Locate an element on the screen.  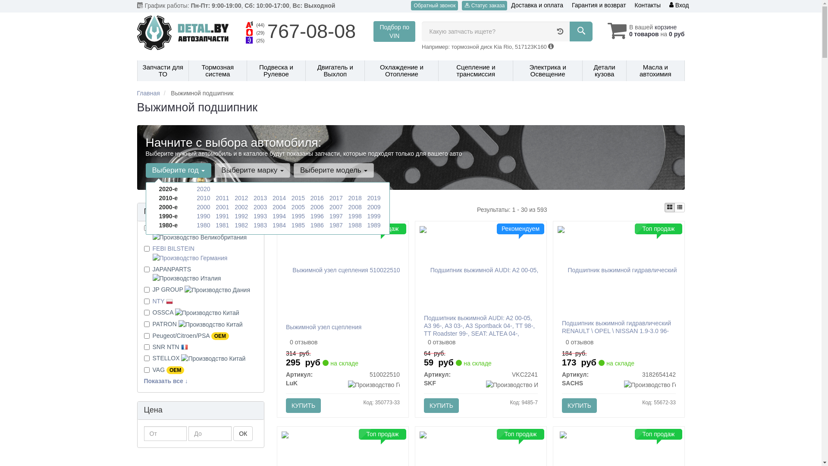
FEBI BILSTEIN is located at coordinates (190, 253).